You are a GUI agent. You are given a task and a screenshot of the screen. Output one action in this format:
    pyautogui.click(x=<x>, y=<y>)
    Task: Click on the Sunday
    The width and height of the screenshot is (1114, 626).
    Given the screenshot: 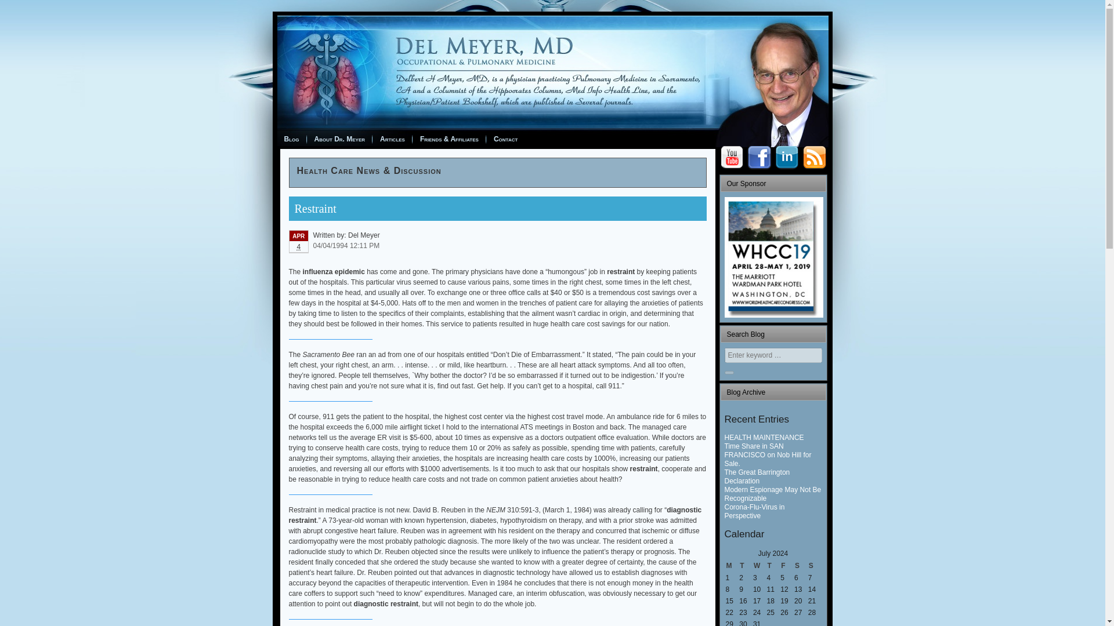 What is the action you would take?
    pyautogui.click(x=815, y=566)
    